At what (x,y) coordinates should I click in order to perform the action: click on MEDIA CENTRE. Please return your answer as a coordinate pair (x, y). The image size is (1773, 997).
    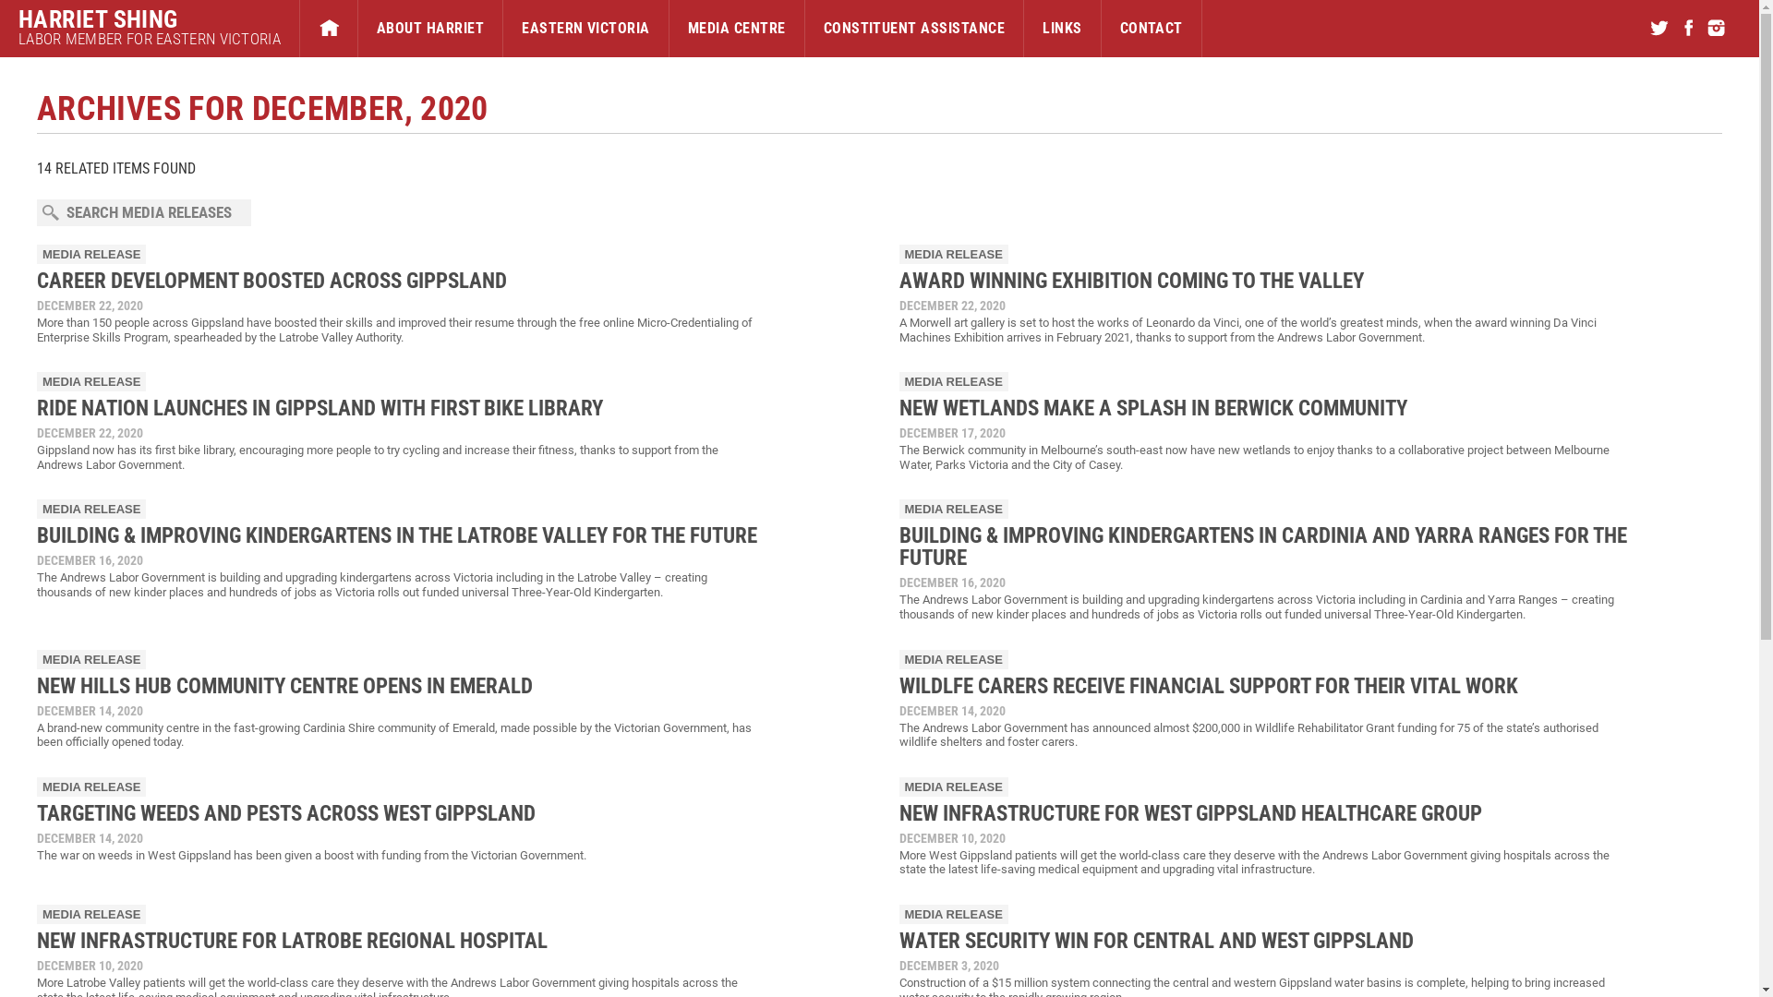
    Looking at the image, I should click on (737, 29).